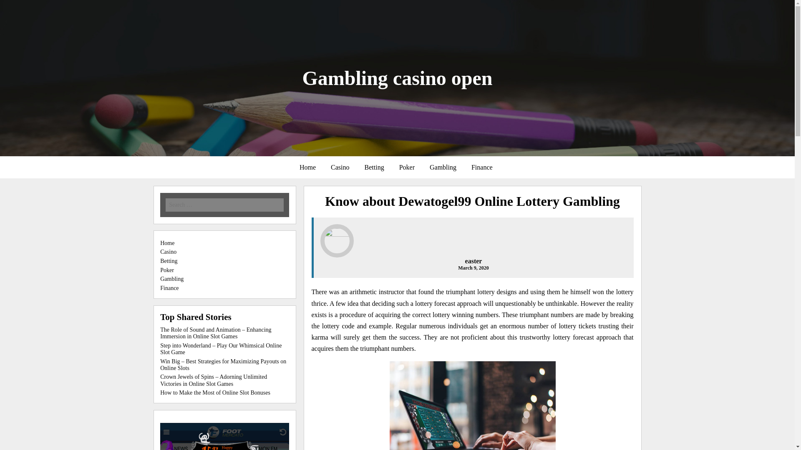 Image resolution: width=801 pixels, height=450 pixels. Describe the element at coordinates (474, 261) in the screenshot. I see `View all posts by easter` at that location.